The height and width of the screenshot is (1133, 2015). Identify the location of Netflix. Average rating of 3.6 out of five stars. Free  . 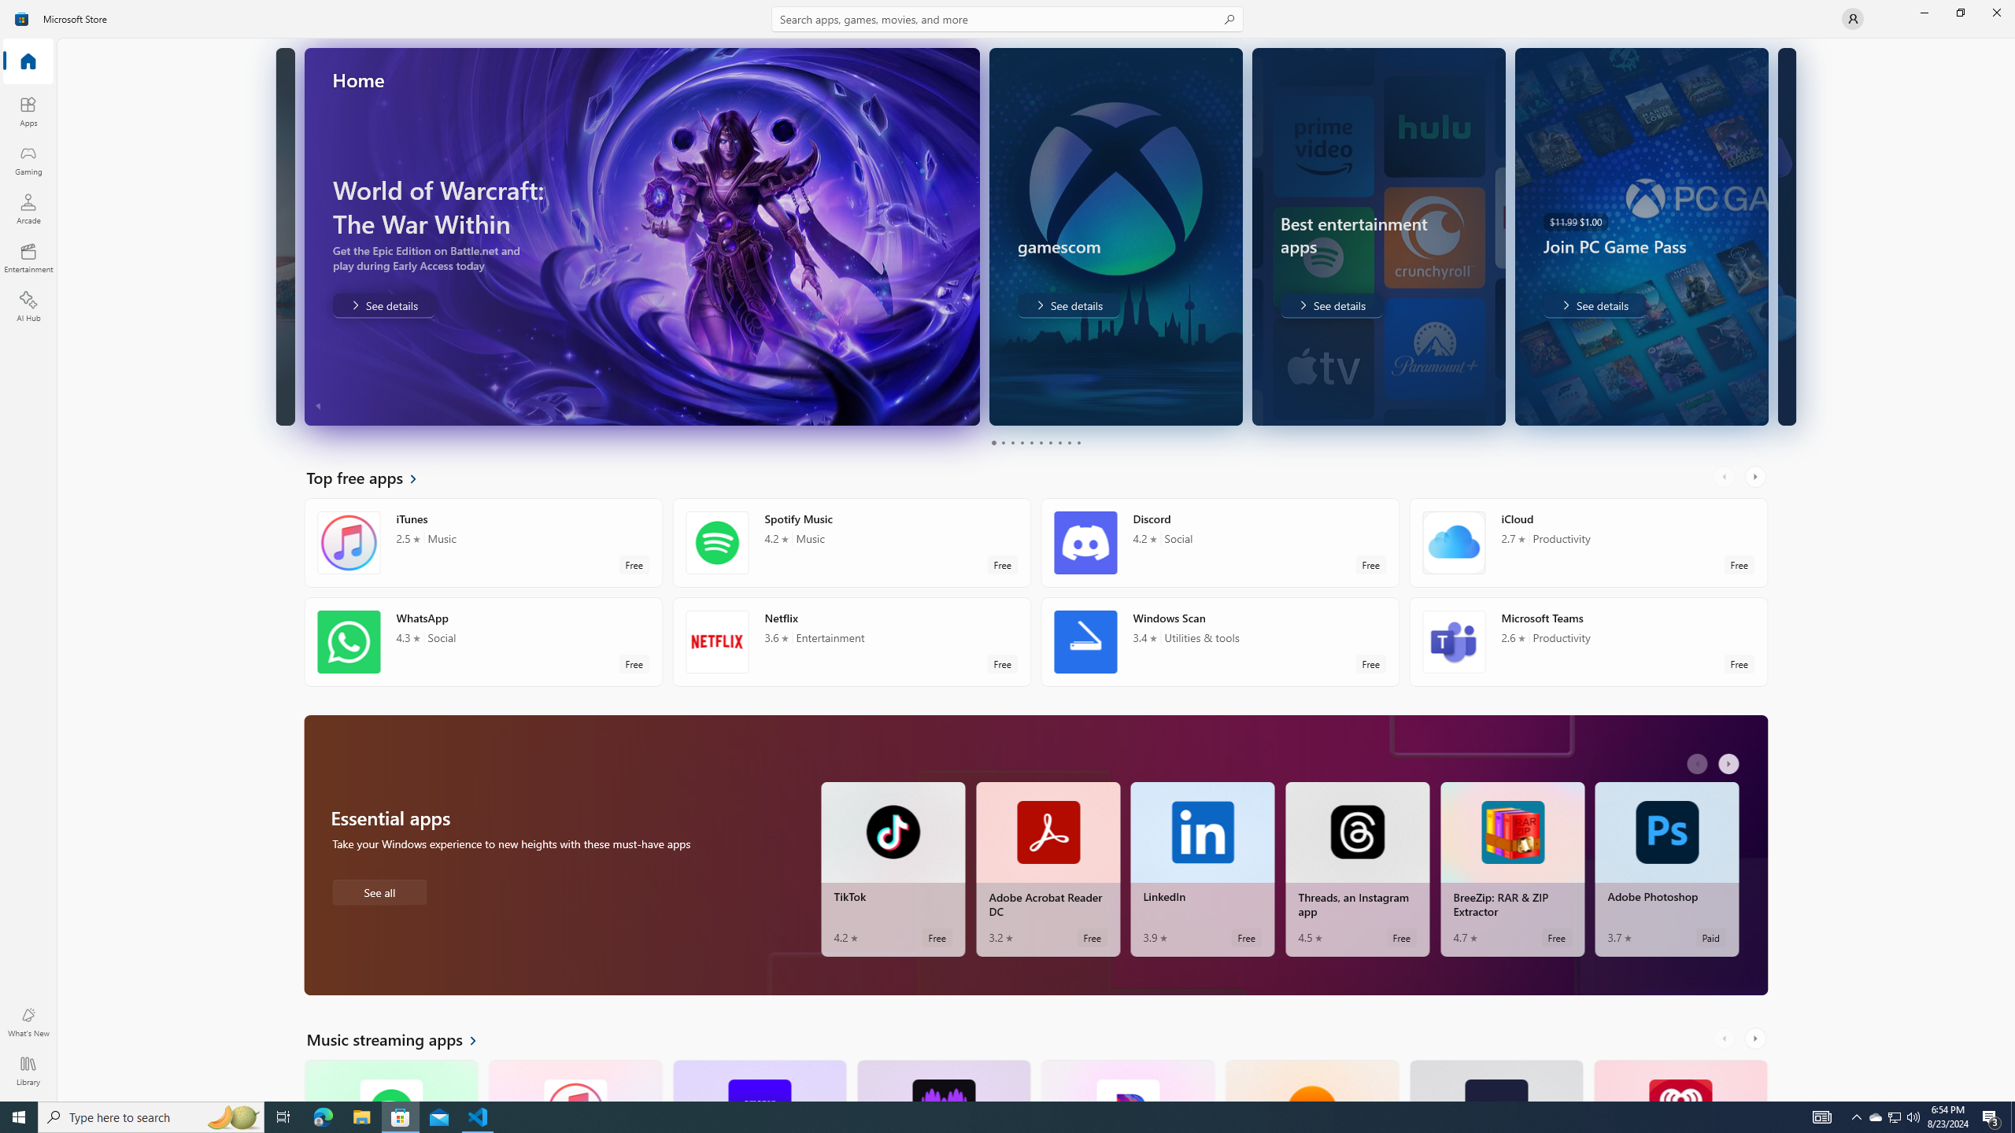
(852, 641).